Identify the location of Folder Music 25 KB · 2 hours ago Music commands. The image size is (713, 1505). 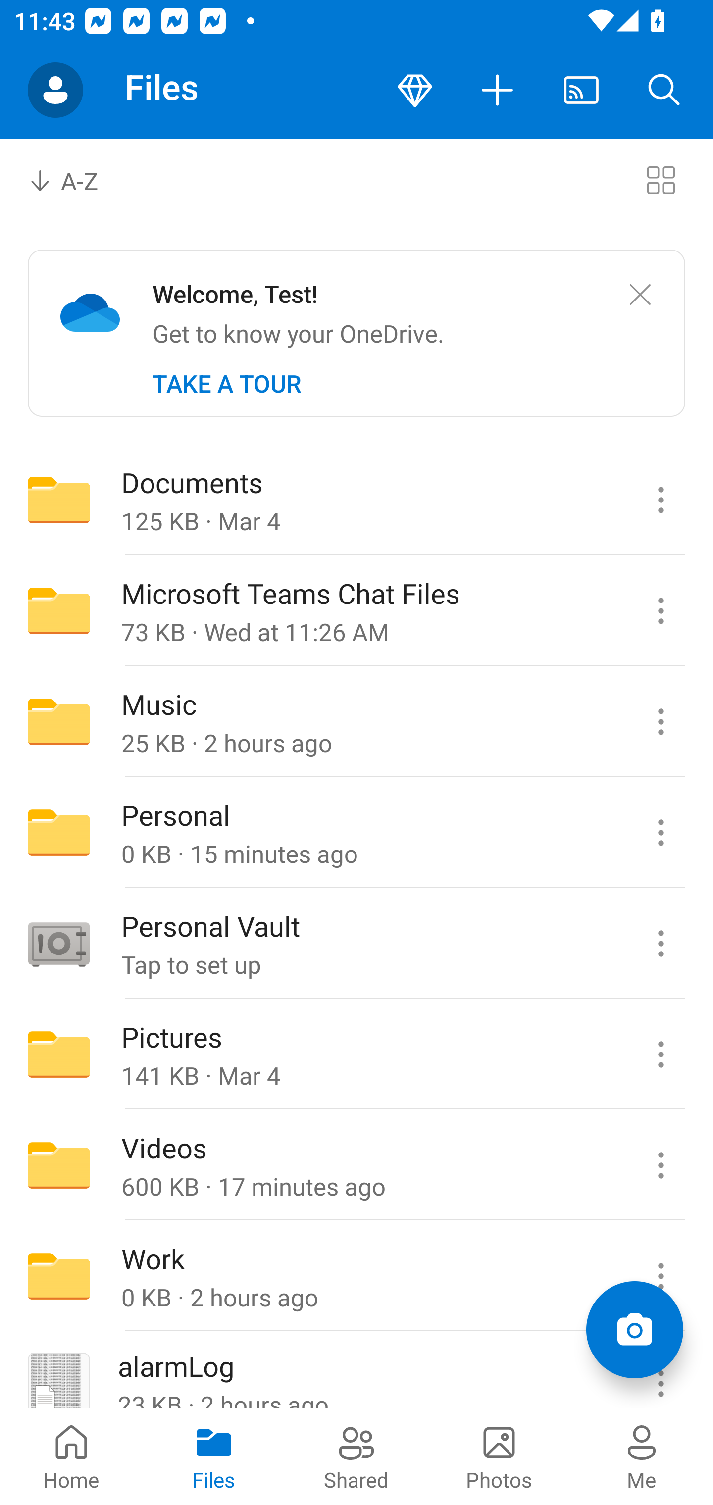
(356, 721).